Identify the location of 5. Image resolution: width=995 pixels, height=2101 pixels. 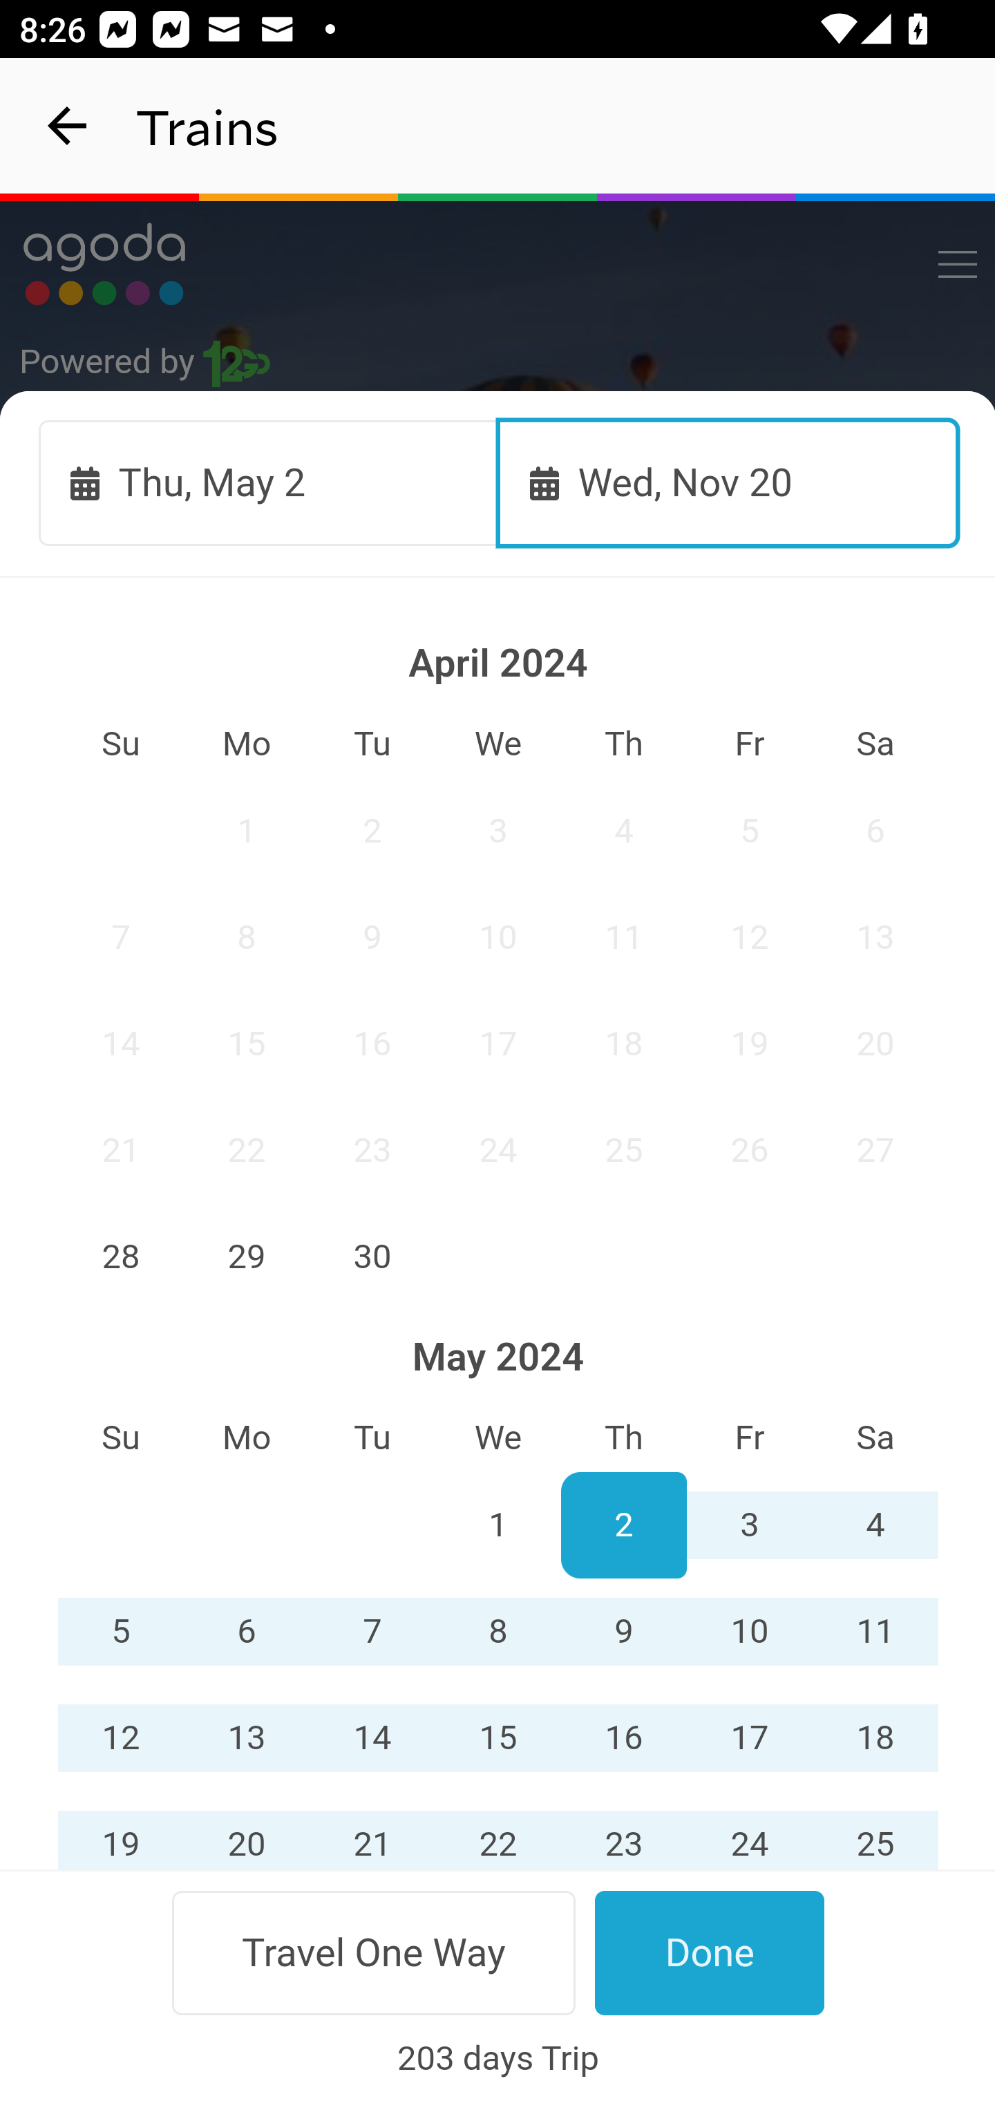
(120, 1632).